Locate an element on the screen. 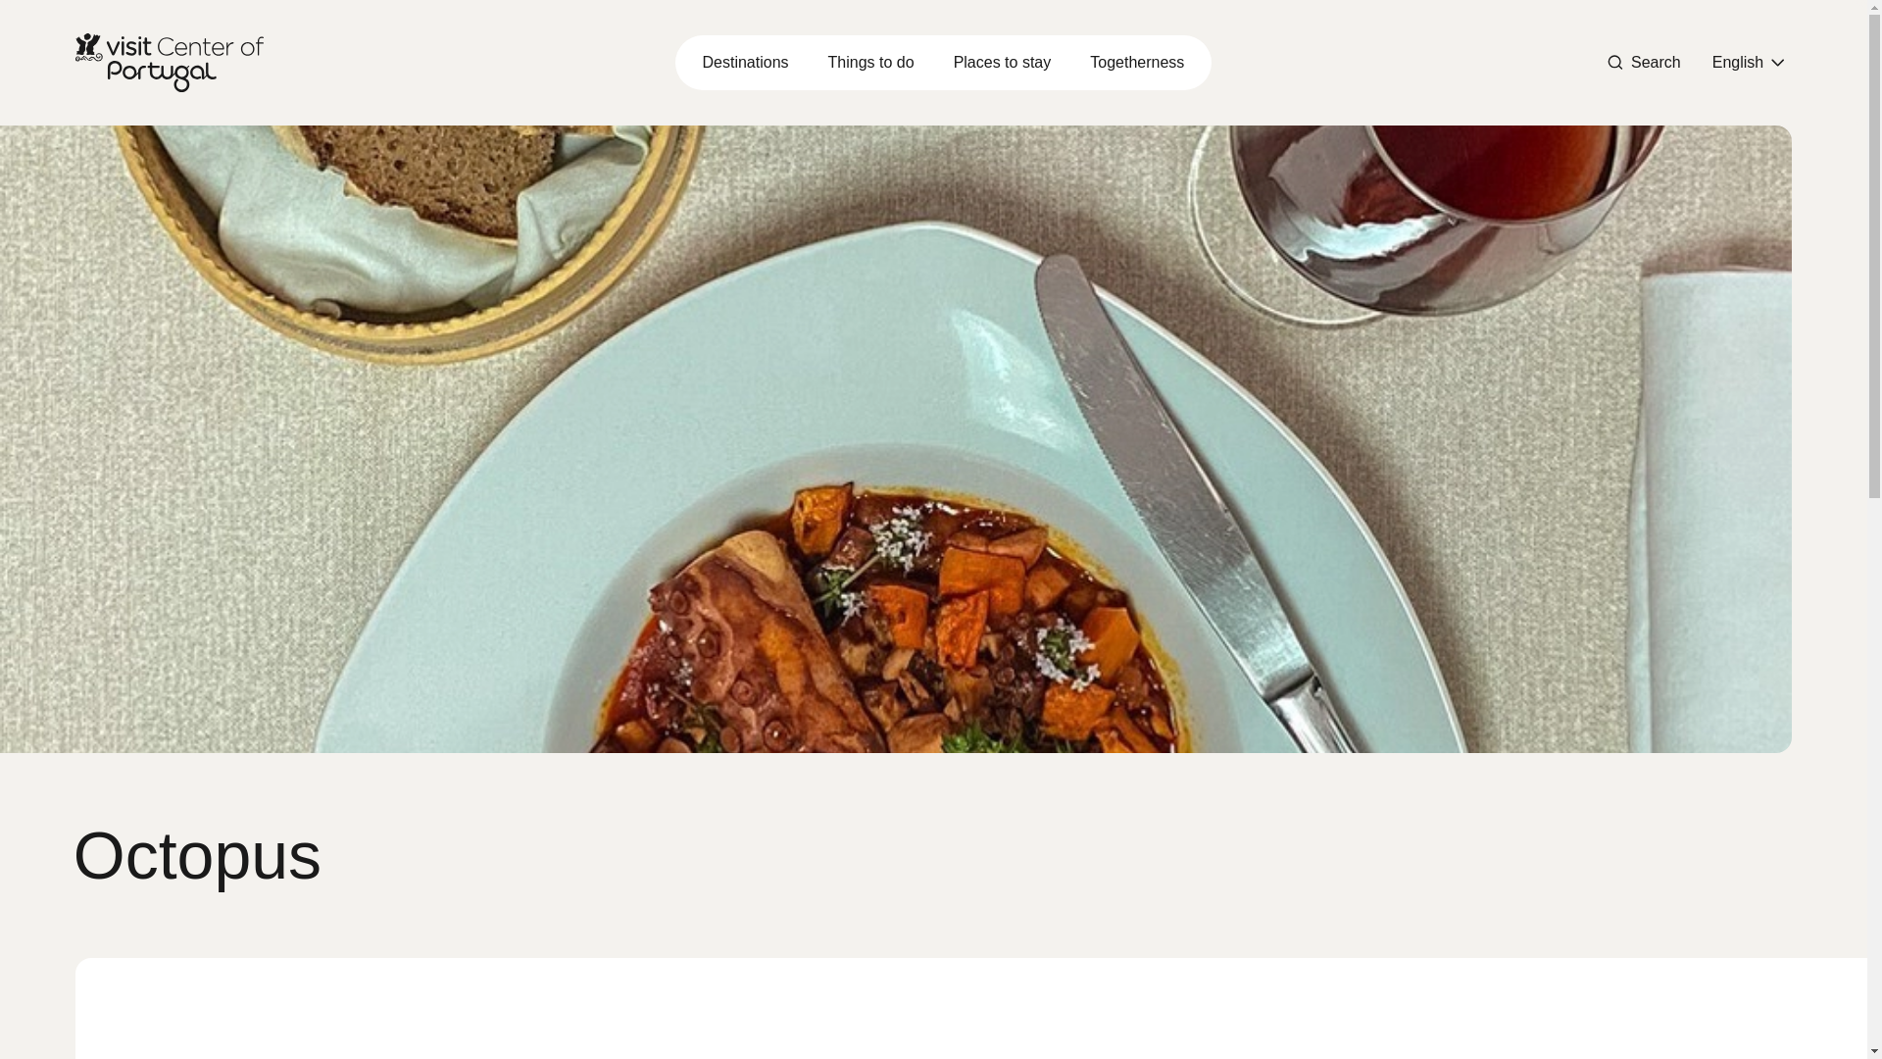 Image resolution: width=1882 pixels, height=1059 pixels. Search is located at coordinates (1645, 62).